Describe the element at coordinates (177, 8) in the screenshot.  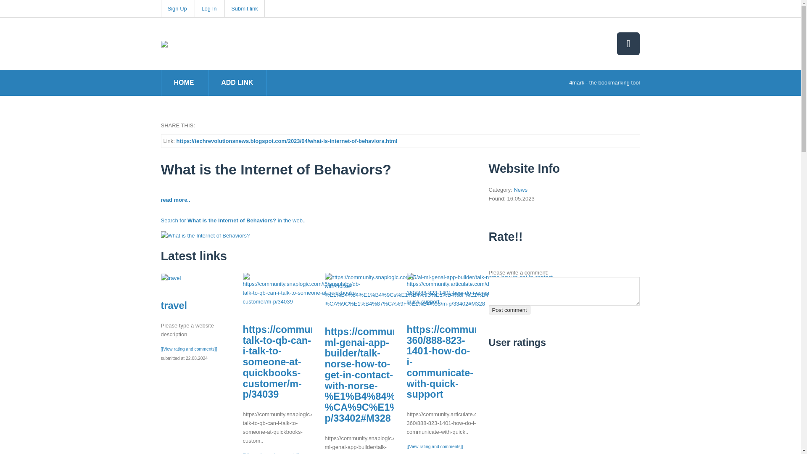
I see `Sign Up` at that location.